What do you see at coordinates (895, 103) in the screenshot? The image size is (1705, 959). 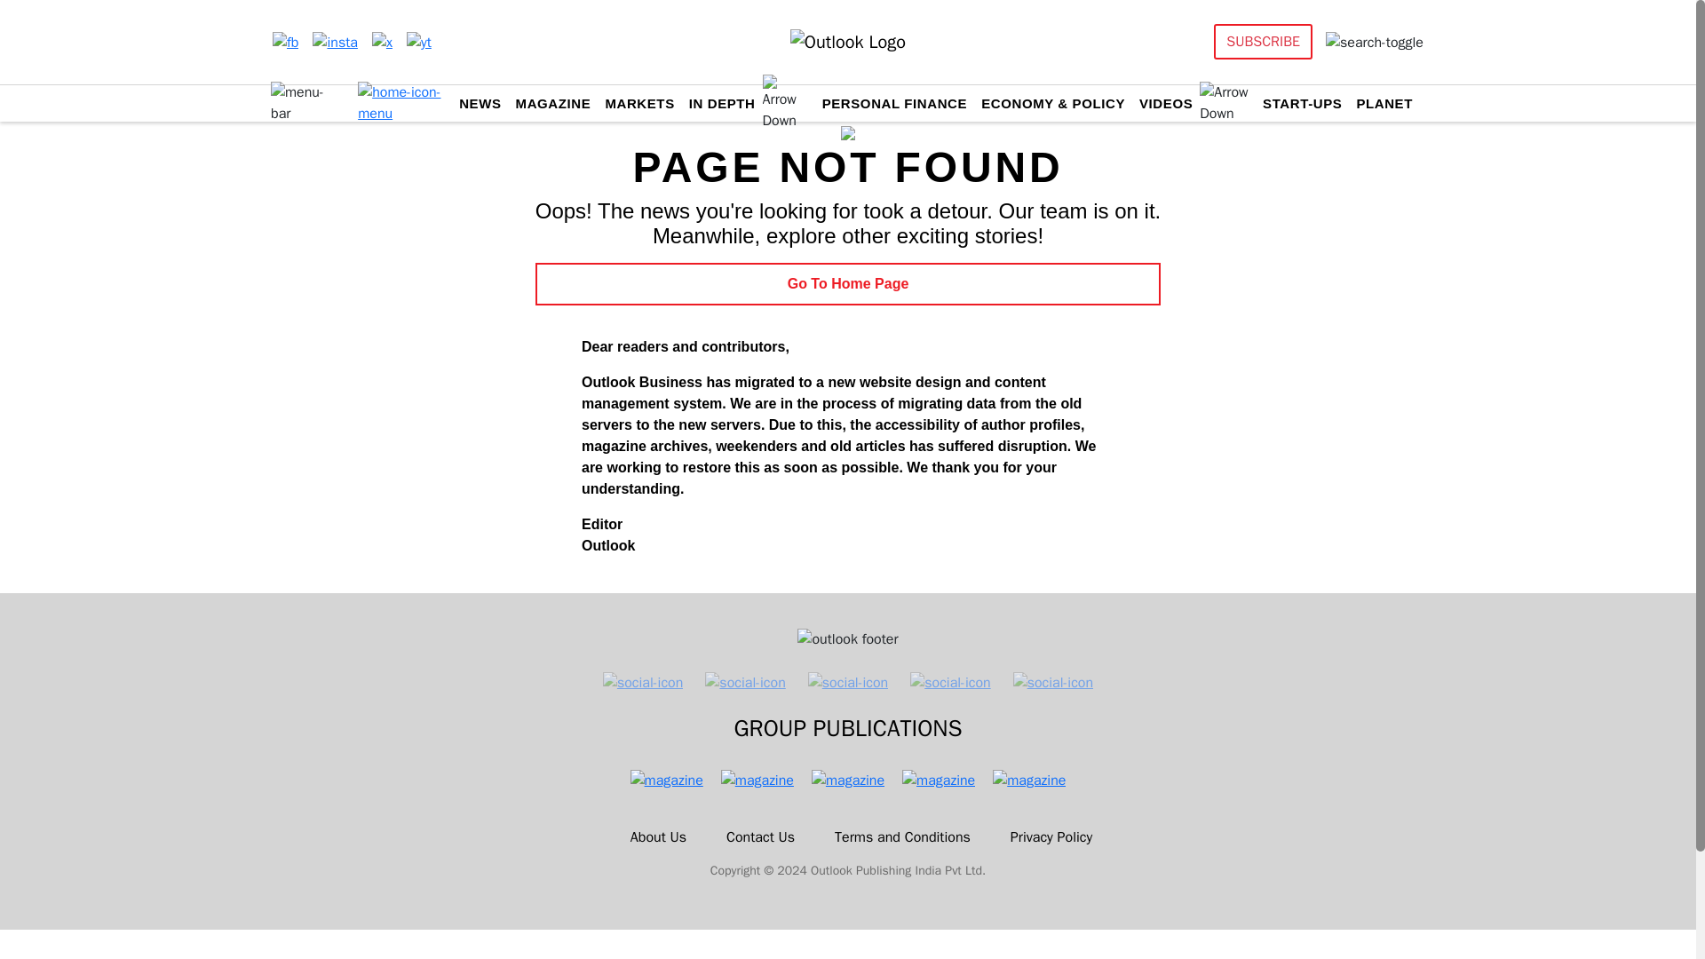 I see `PERSONAL FINANCE` at bounding box center [895, 103].